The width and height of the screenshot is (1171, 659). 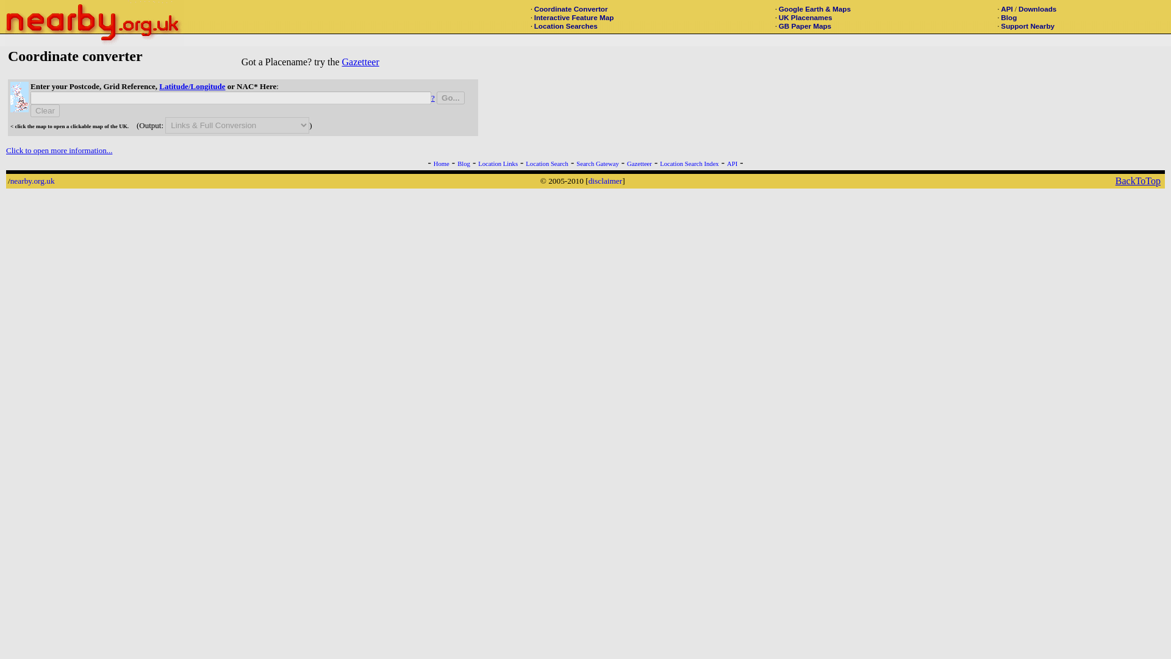 What do you see at coordinates (1009, 17) in the screenshot?
I see `Blog` at bounding box center [1009, 17].